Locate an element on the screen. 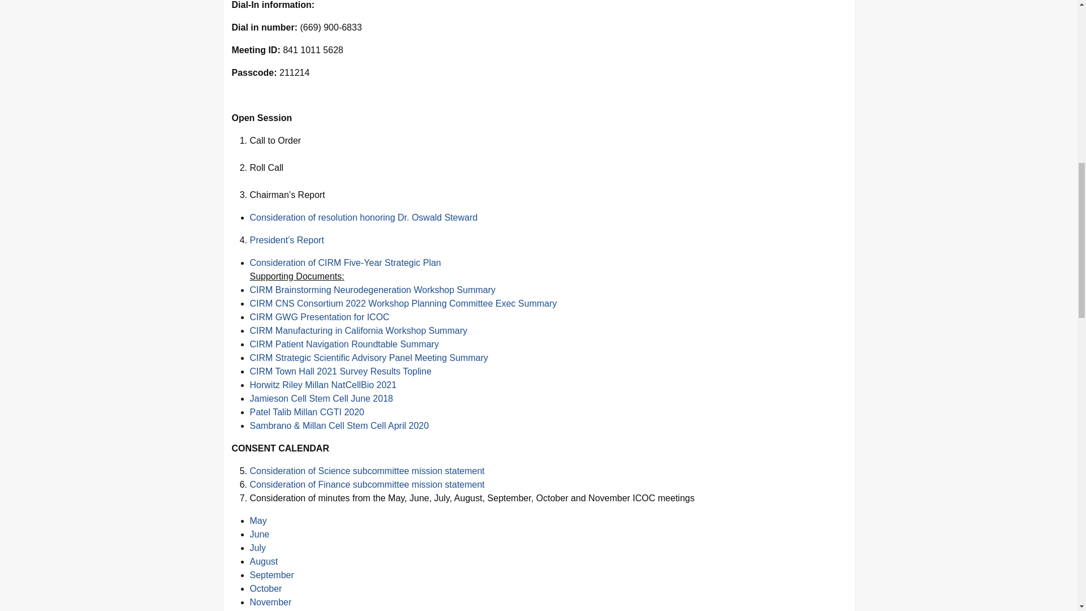 This screenshot has width=1086, height=611. May is located at coordinates (258, 520).